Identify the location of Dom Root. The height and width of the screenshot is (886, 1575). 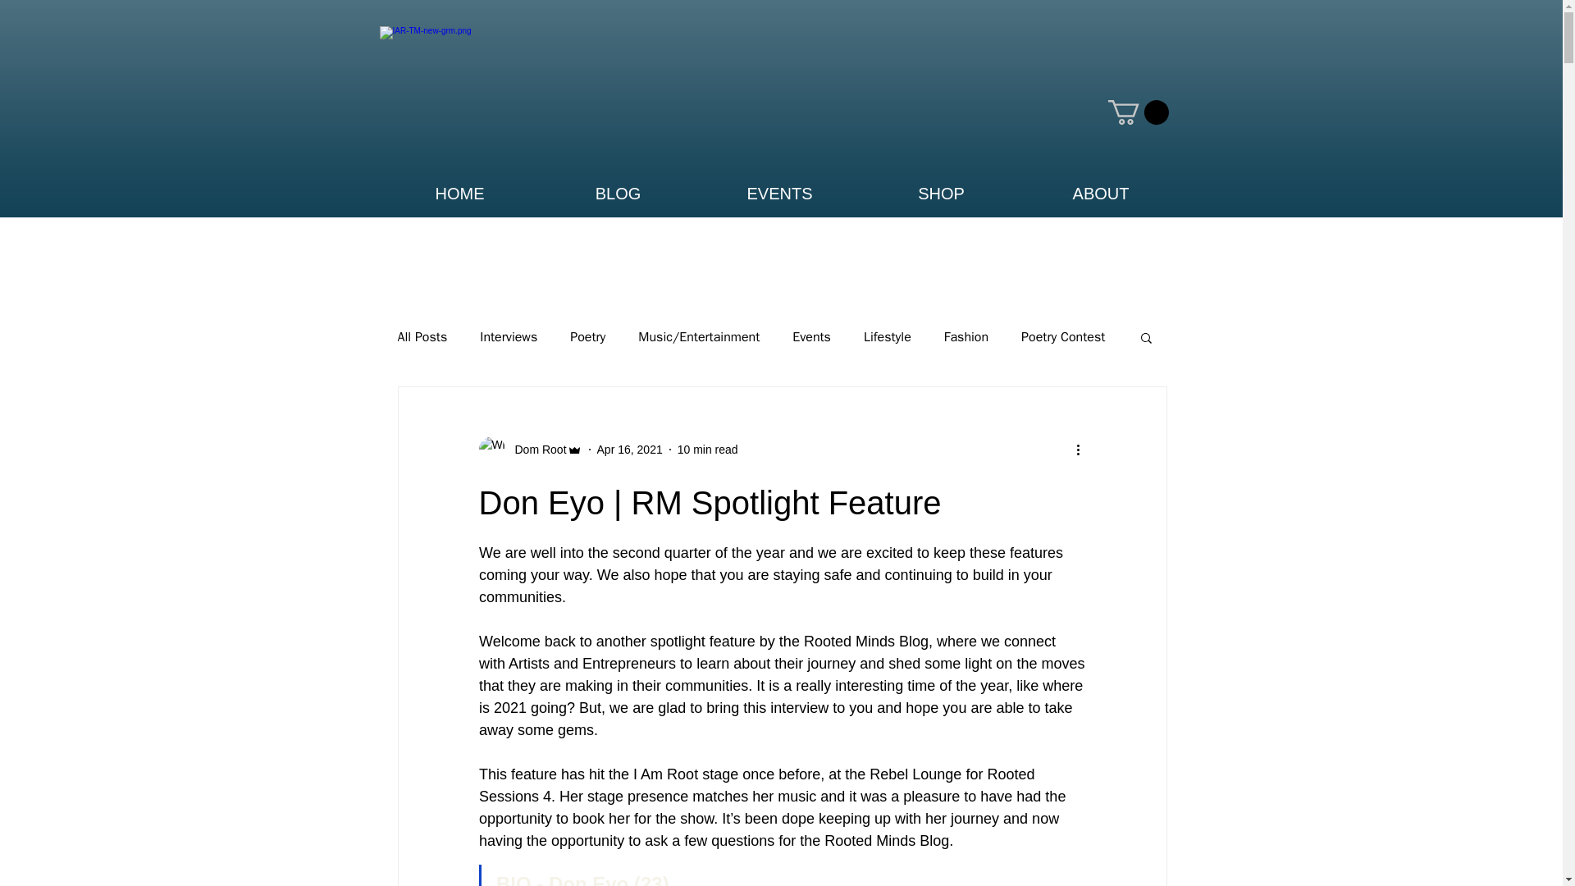
(536, 450).